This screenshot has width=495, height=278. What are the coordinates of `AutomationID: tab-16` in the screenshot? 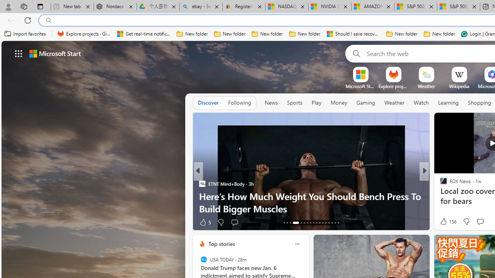 It's located at (295, 222).